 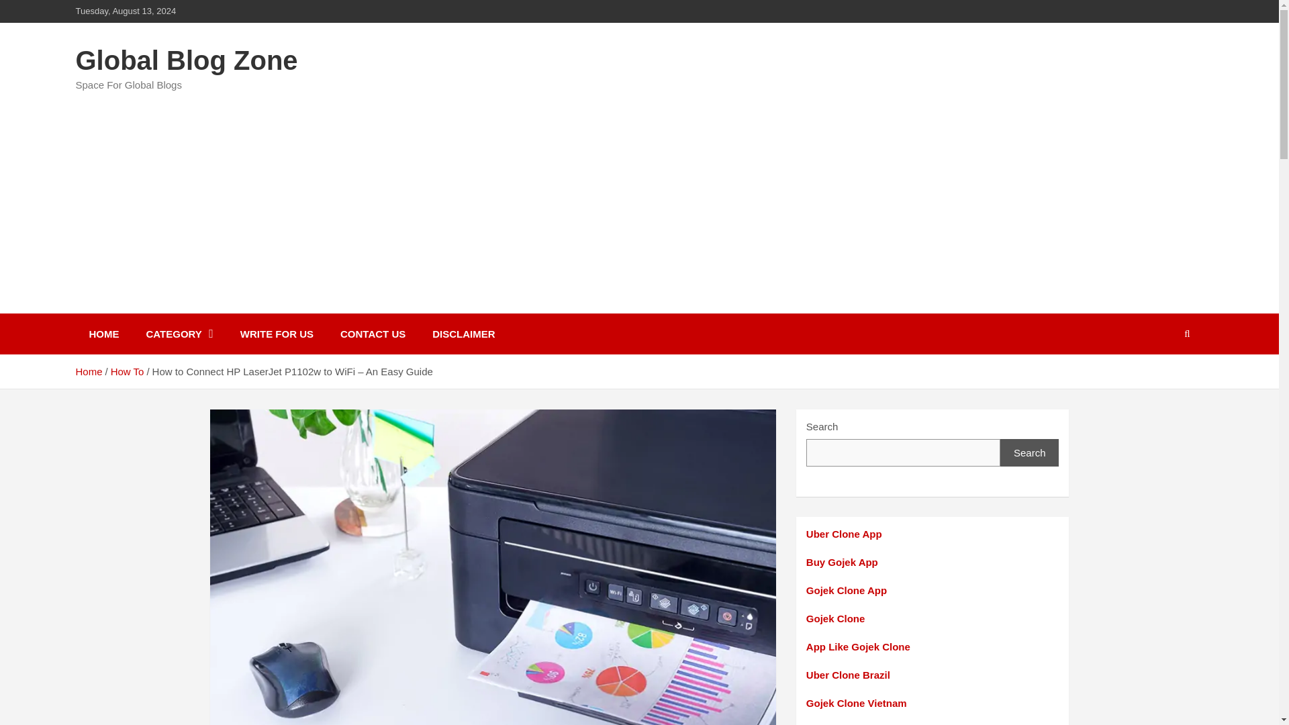 I want to click on CATEGORY, so click(x=179, y=334).